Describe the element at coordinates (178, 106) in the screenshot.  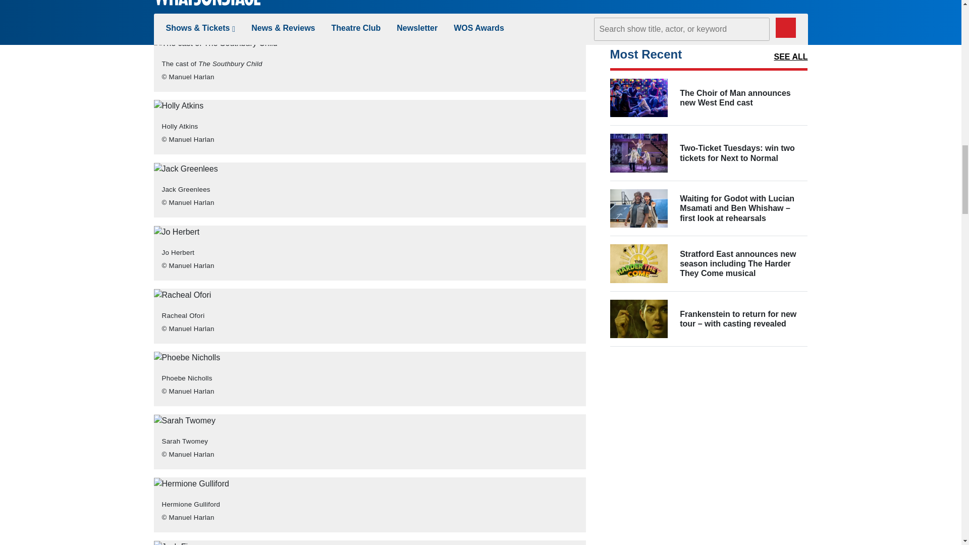
I see `Holly Atkins` at that location.